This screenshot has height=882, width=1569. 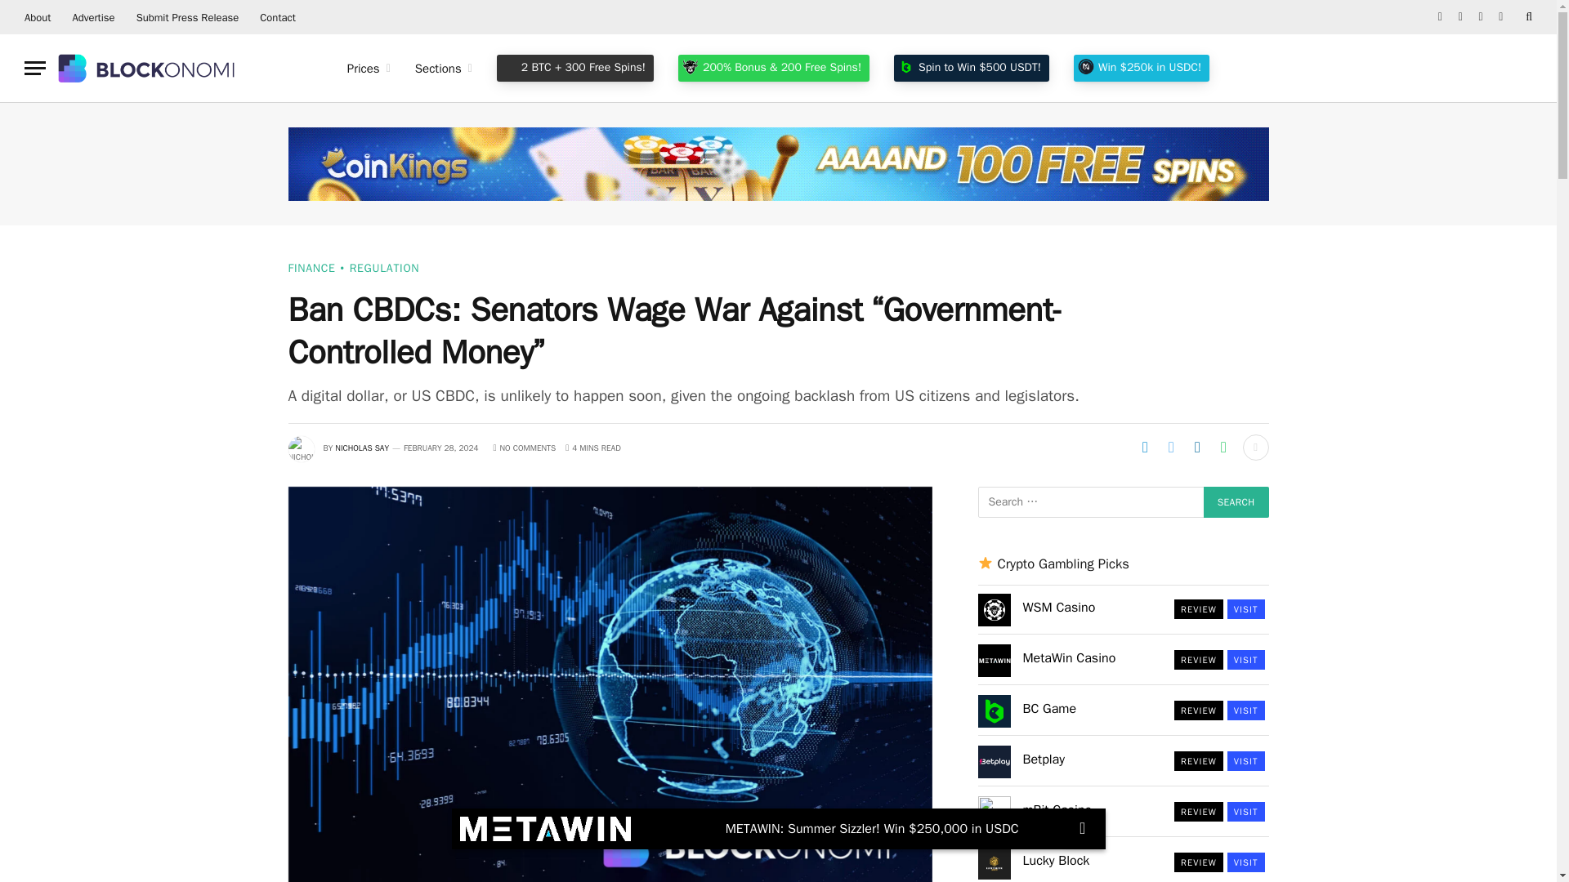 I want to click on Posts by Nicholas Say, so click(x=362, y=448).